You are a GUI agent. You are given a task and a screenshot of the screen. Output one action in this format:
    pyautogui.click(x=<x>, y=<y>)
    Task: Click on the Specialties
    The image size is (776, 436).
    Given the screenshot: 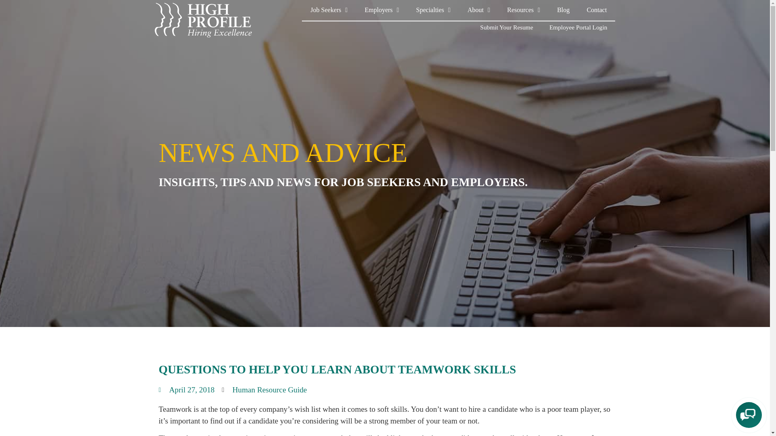 What is the action you would take?
    pyautogui.click(x=433, y=10)
    